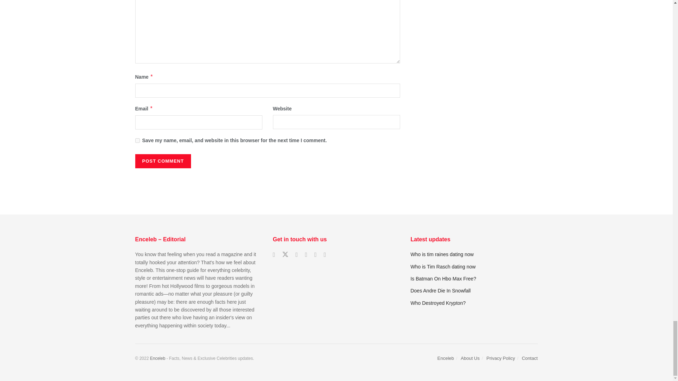  Describe the element at coordinates (137, 140) in the screenshot. I see `yes` at that location.